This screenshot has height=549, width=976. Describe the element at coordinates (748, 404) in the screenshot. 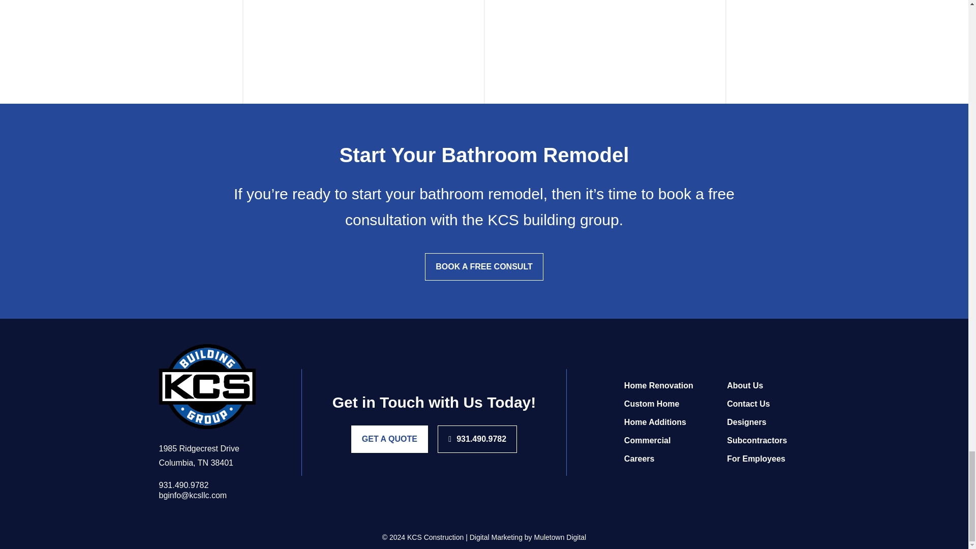

I see `Contact Us` at that location.